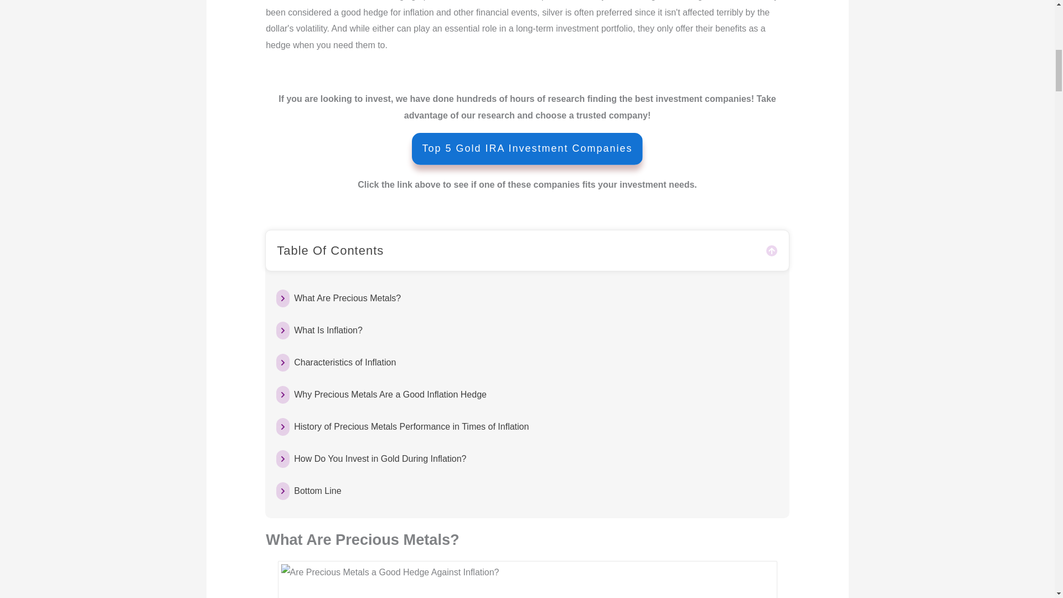  Describe the element at coordinates (527, 148) in the screenshot. I see `Top 5 Gold IRA Investment Companies` at that location.